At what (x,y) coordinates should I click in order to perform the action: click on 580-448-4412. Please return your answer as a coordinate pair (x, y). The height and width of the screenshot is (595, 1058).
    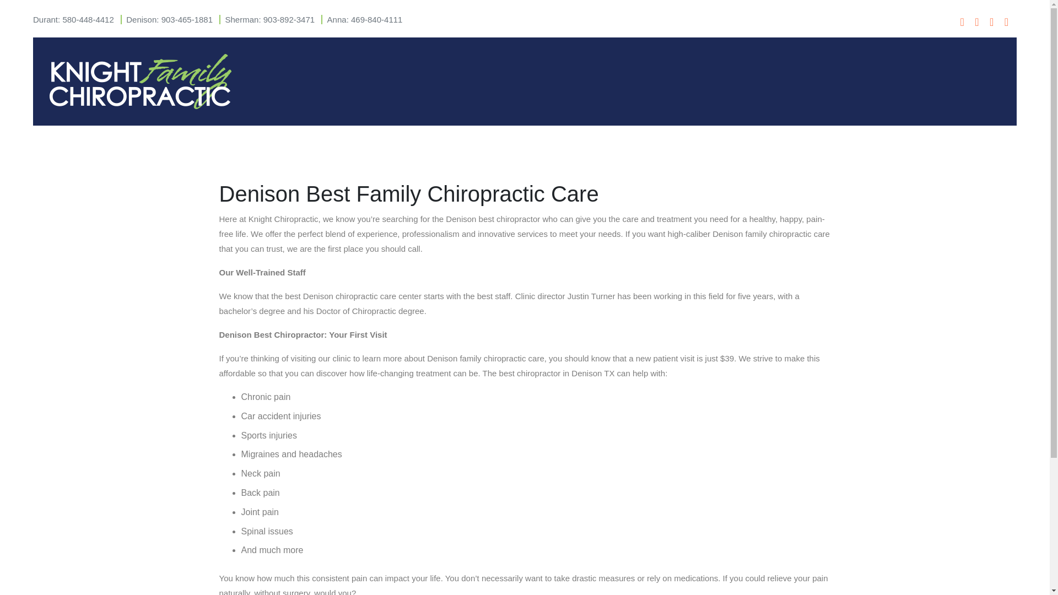
    Looking at the image, I should click on (88, 20).